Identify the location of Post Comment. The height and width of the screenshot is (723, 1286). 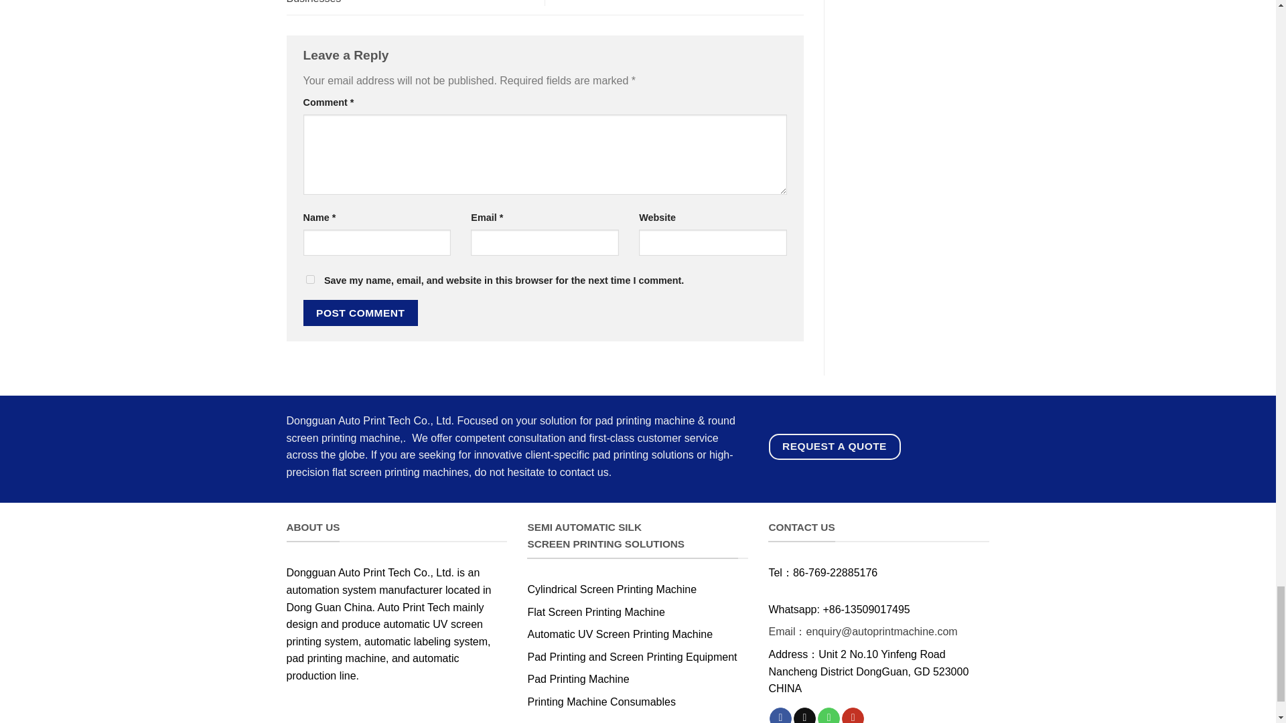
(360, 313).